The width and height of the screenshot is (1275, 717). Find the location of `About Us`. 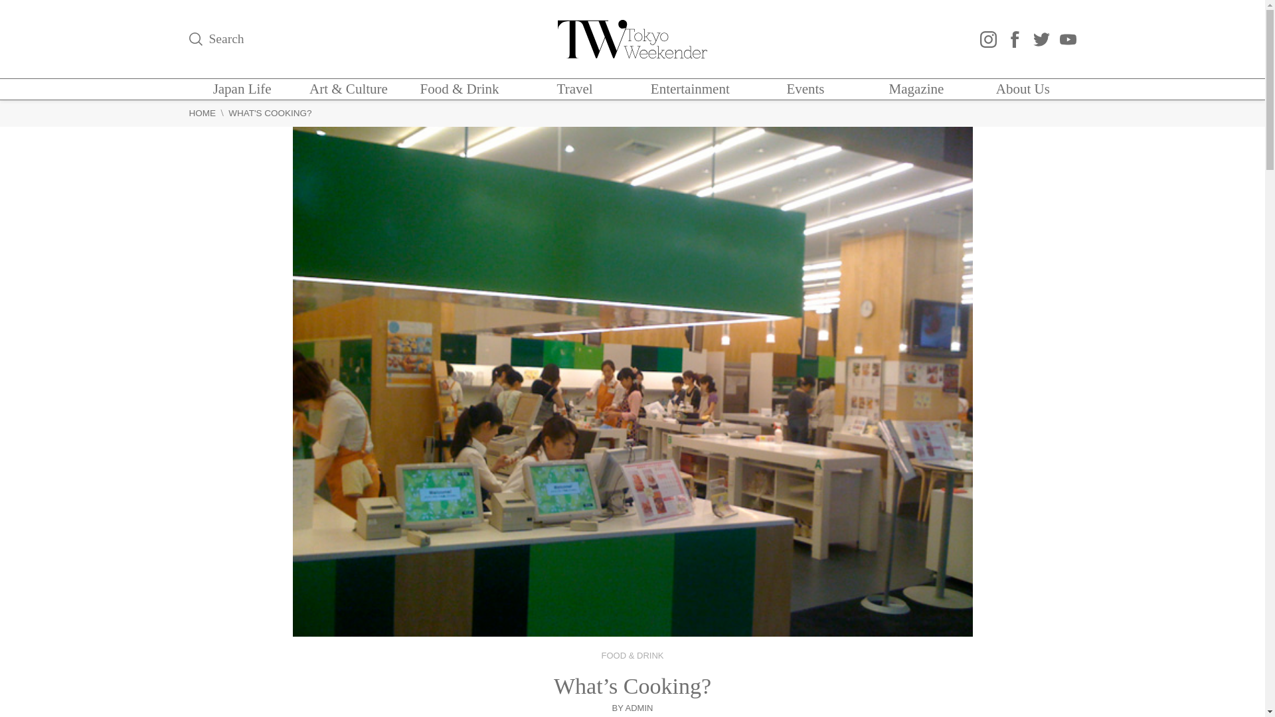

About Us is located at coordinates (1023, 89).